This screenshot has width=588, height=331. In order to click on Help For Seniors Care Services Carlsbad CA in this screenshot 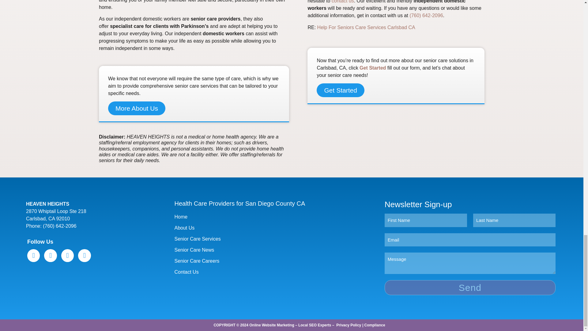, I will do `click(366, 28)`.